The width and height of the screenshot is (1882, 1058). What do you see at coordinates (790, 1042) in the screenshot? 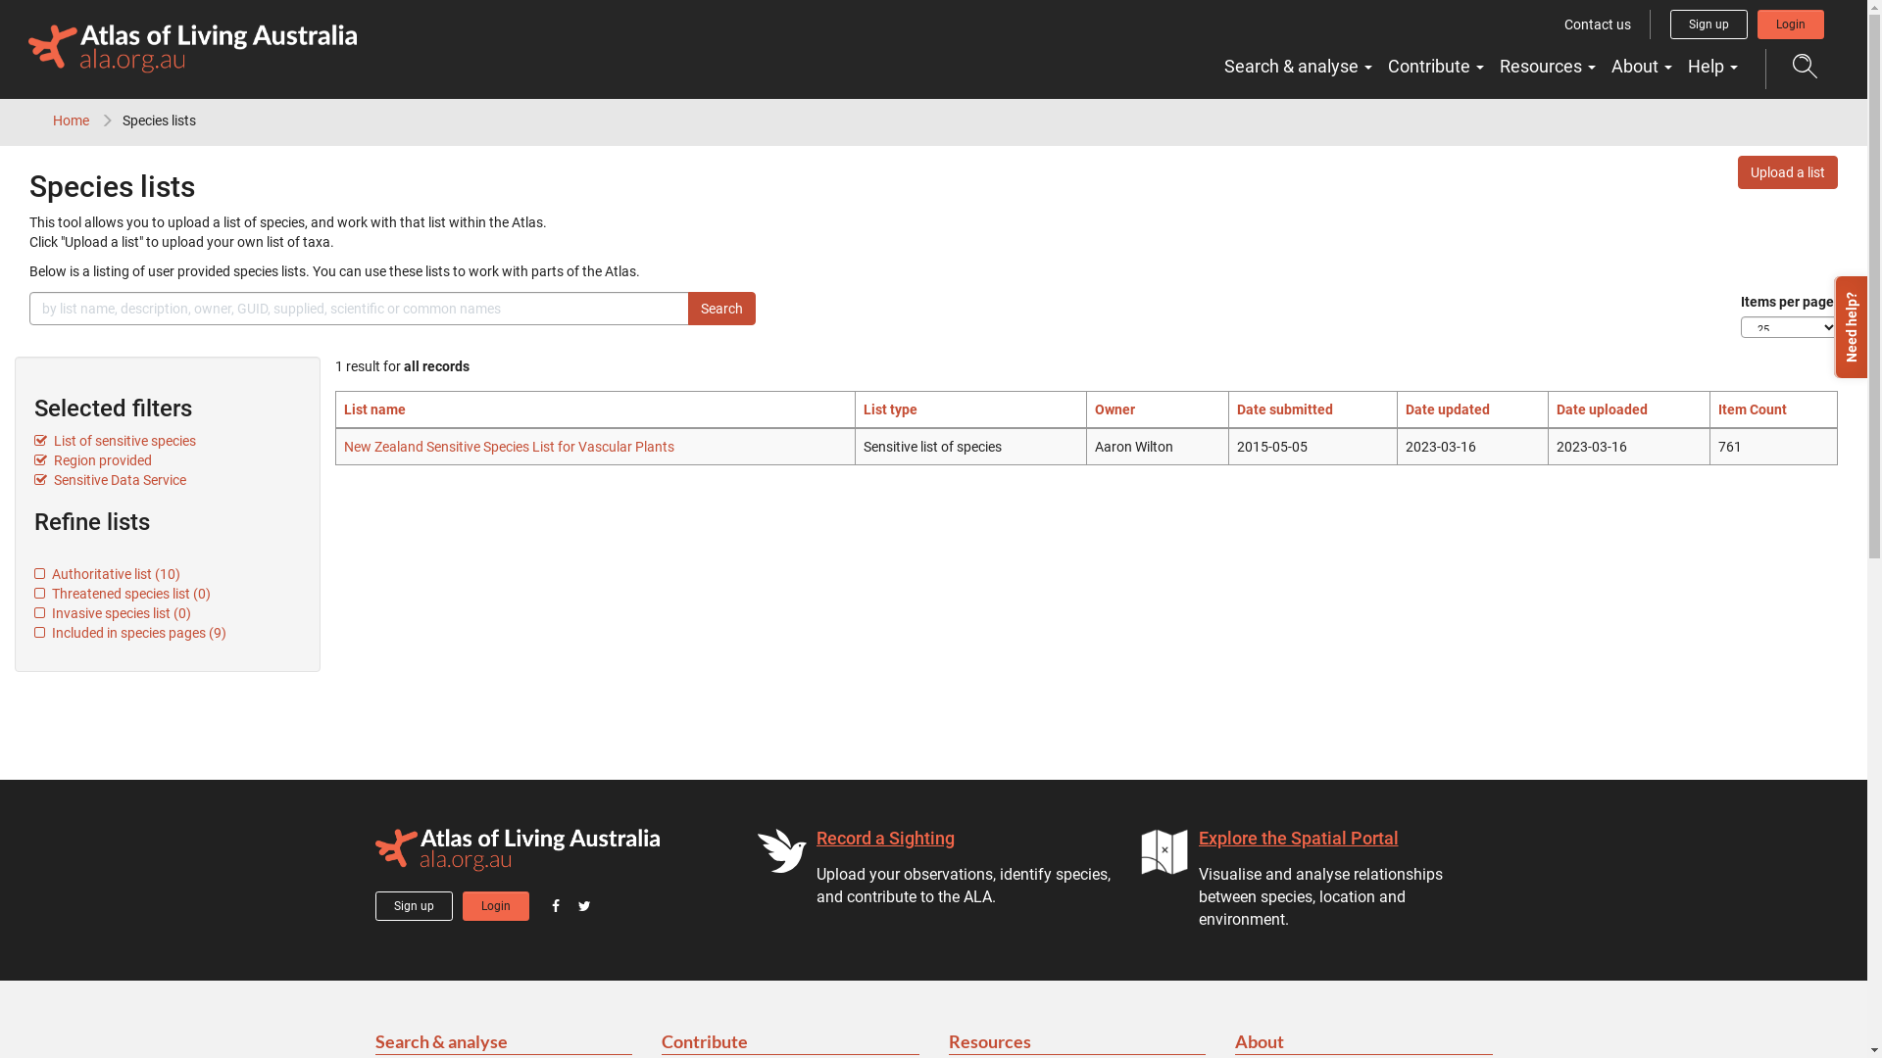
I see `Contribute` at bounding box center [790, 1042].